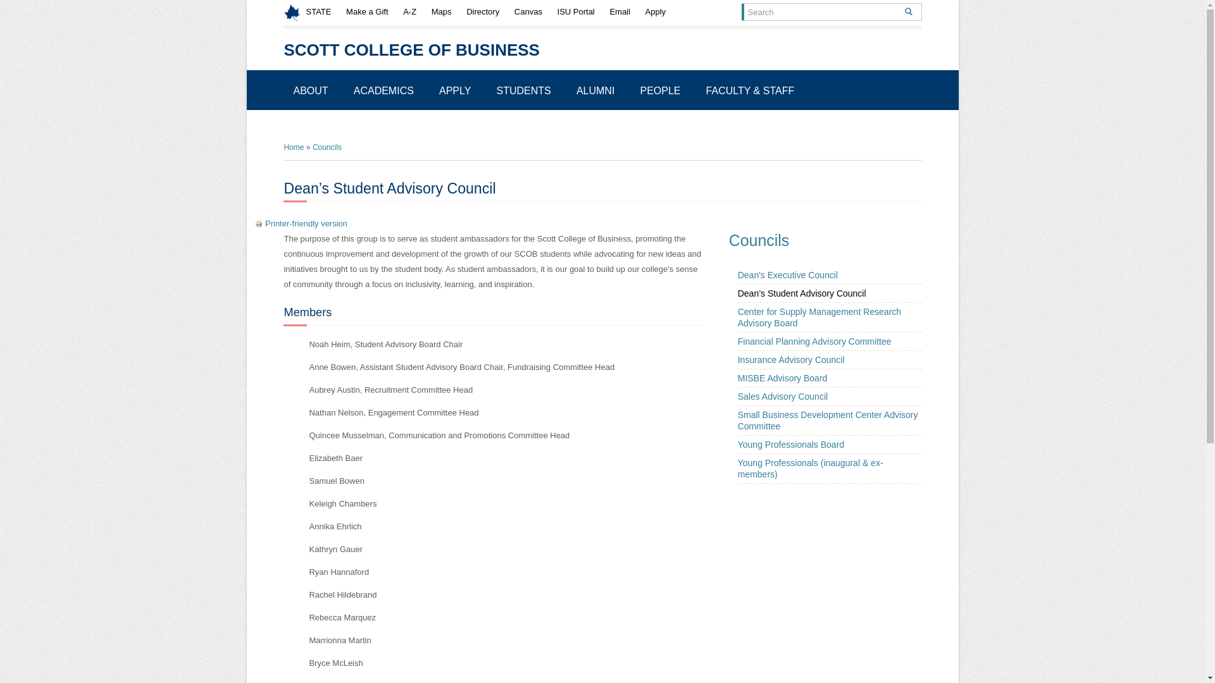 The width and height of the screenshot is (1215, 683). What do you see at coordinates (482, 12) in the screenshot?
I see `Directory` at bounding box center [482, 12].